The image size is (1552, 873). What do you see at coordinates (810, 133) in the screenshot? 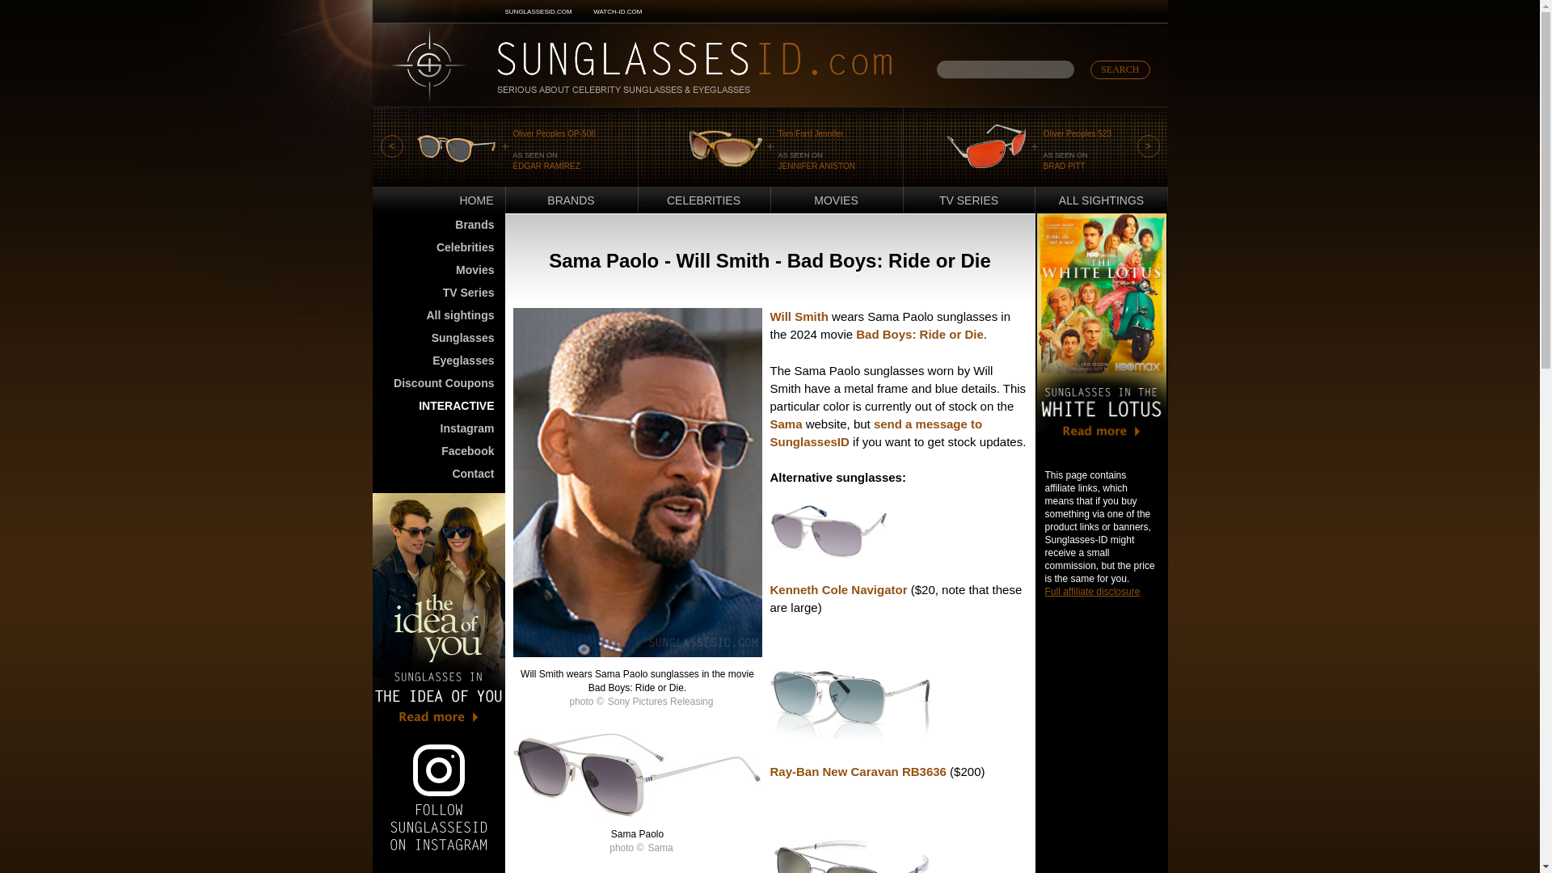
I see `Tom Ford Jennifer` at bounding box center [810, 133].